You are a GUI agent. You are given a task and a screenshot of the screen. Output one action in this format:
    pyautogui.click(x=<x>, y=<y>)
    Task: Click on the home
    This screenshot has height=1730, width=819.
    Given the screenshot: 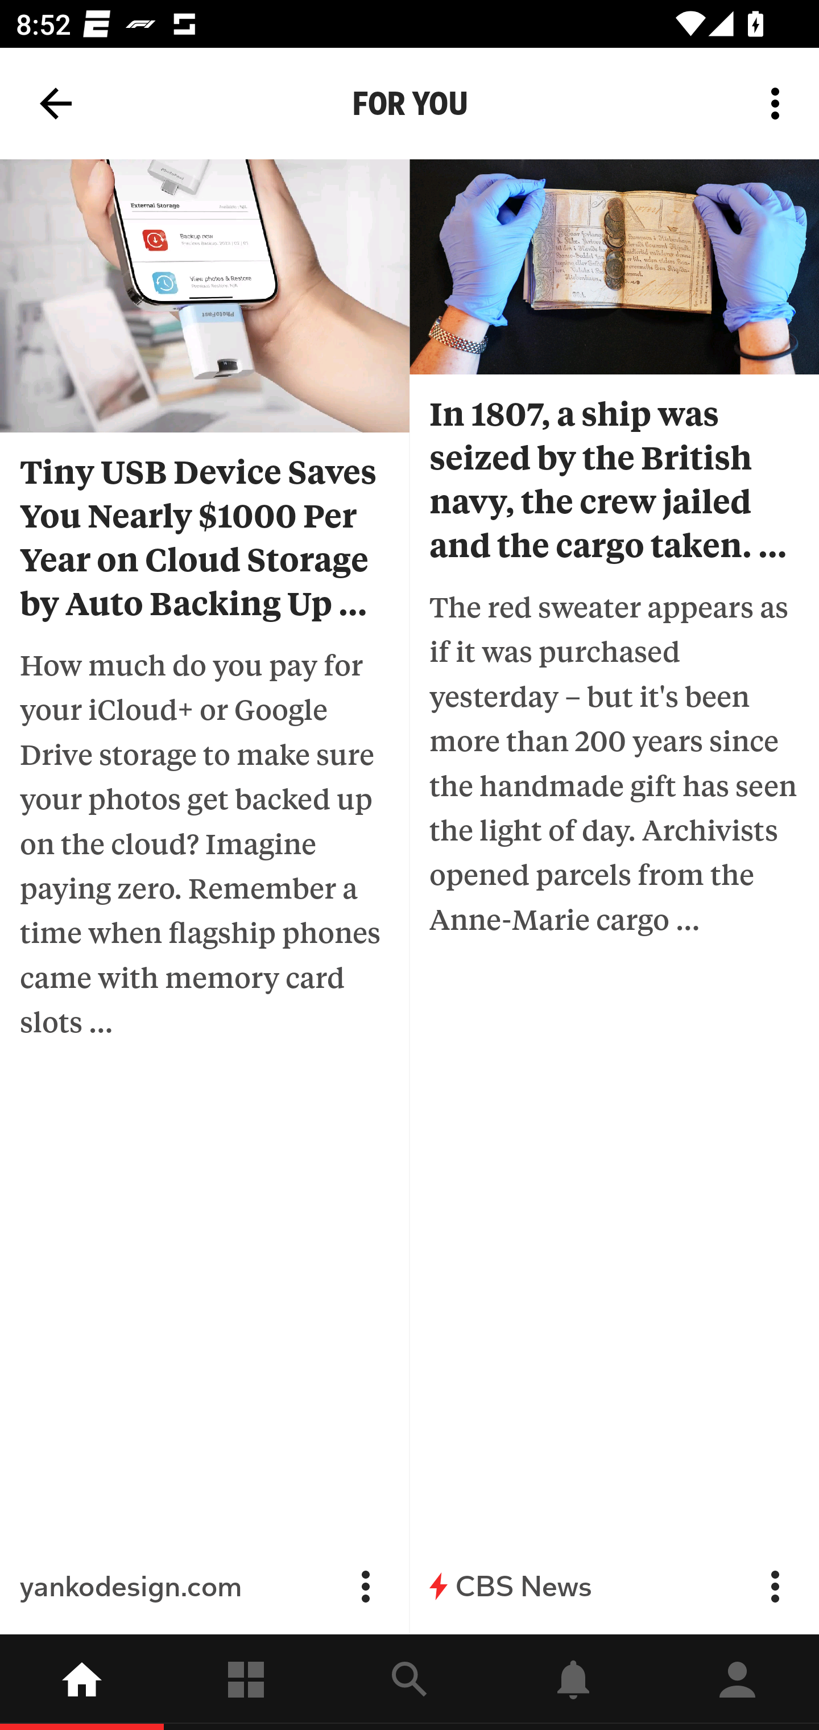 What is the action you would take?
    pyautogui.click(x=82, y=1682)
    